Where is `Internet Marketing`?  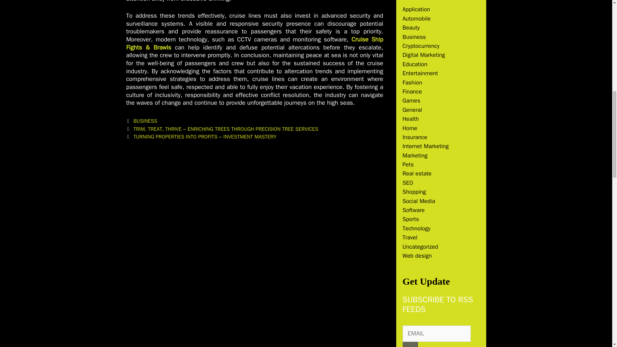
Internet Marketing is located at coordinates (425, 146).